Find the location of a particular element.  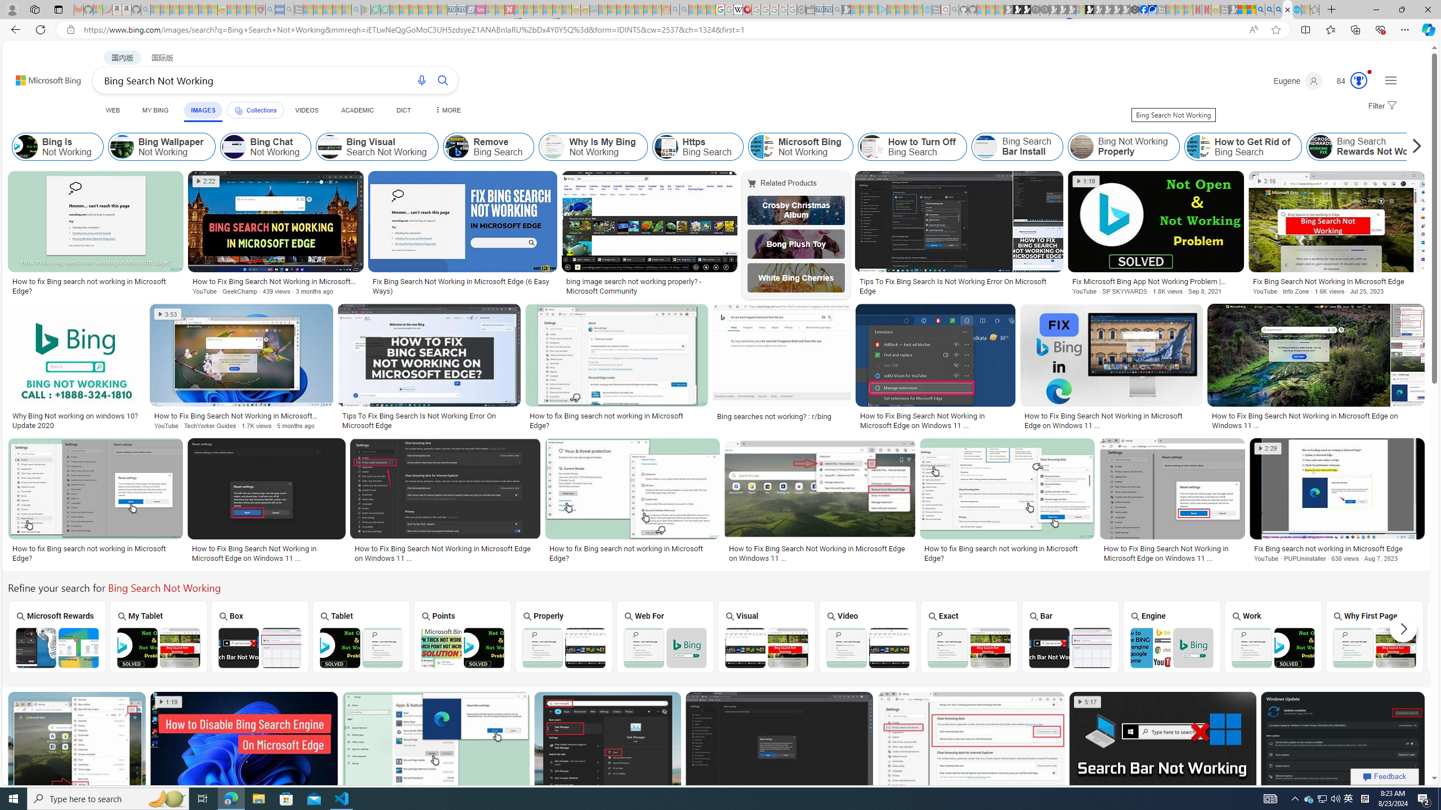

Work is located at coordinates (1273, 636).